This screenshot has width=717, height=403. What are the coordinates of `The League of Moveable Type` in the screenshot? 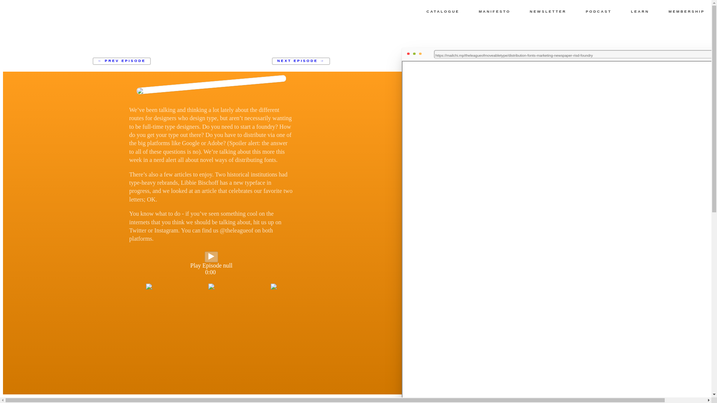 It's located at (25, 13).